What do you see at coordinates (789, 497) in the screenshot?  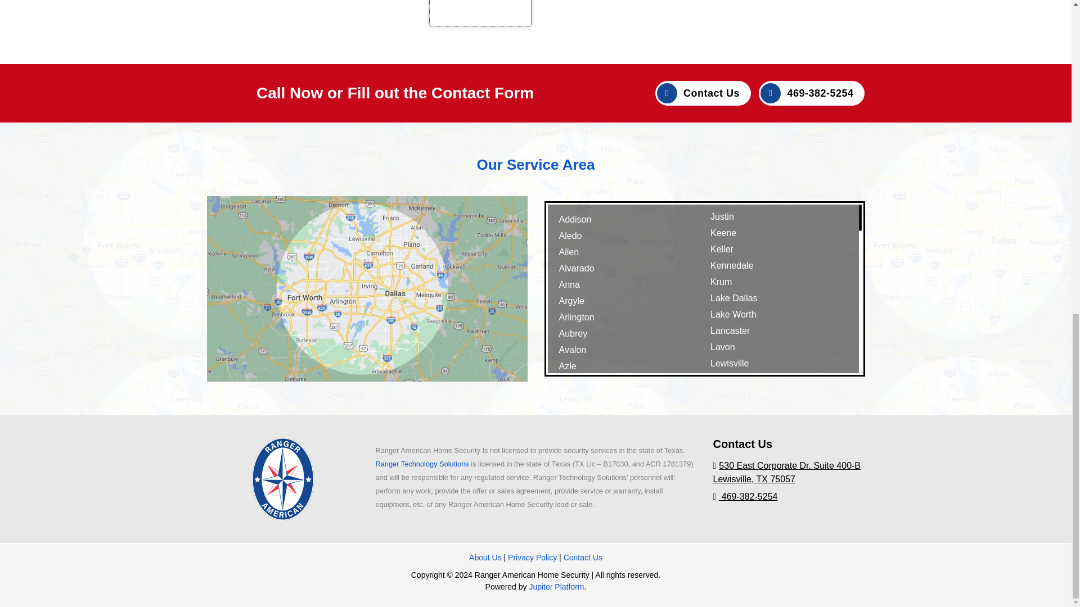 I see `Call Us Now` at bounding box center [789, 497].